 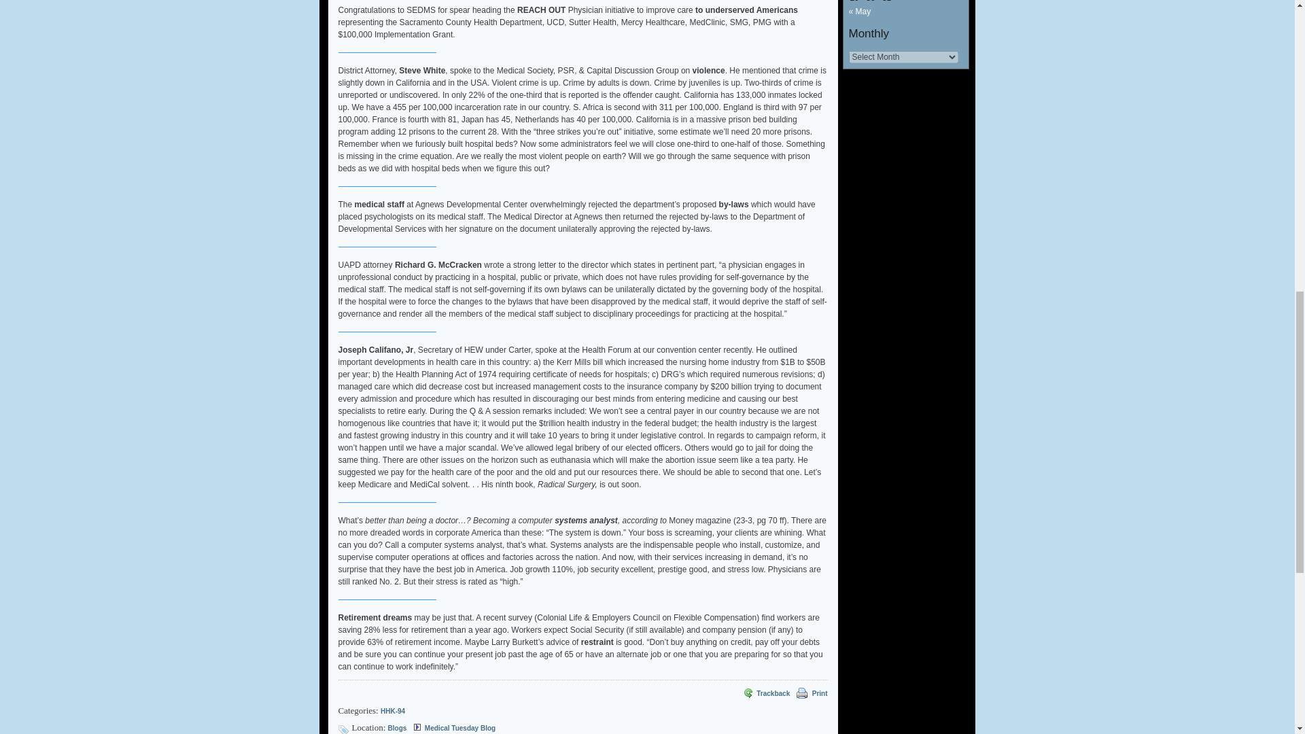 What do you see at coordinates (820, 693) in the screenshot?
I see `Print` at bounding box center [820, 693].